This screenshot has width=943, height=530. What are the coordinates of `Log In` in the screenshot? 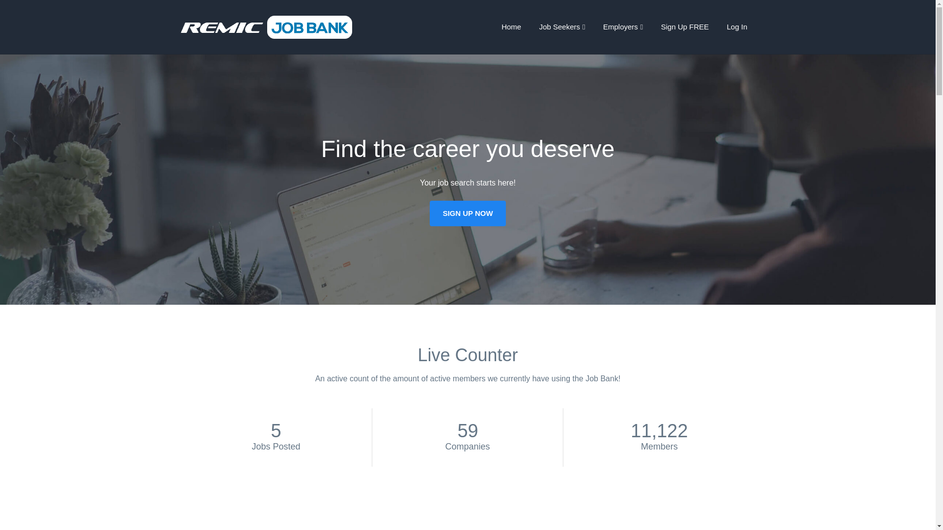 It's located at (737, 26).